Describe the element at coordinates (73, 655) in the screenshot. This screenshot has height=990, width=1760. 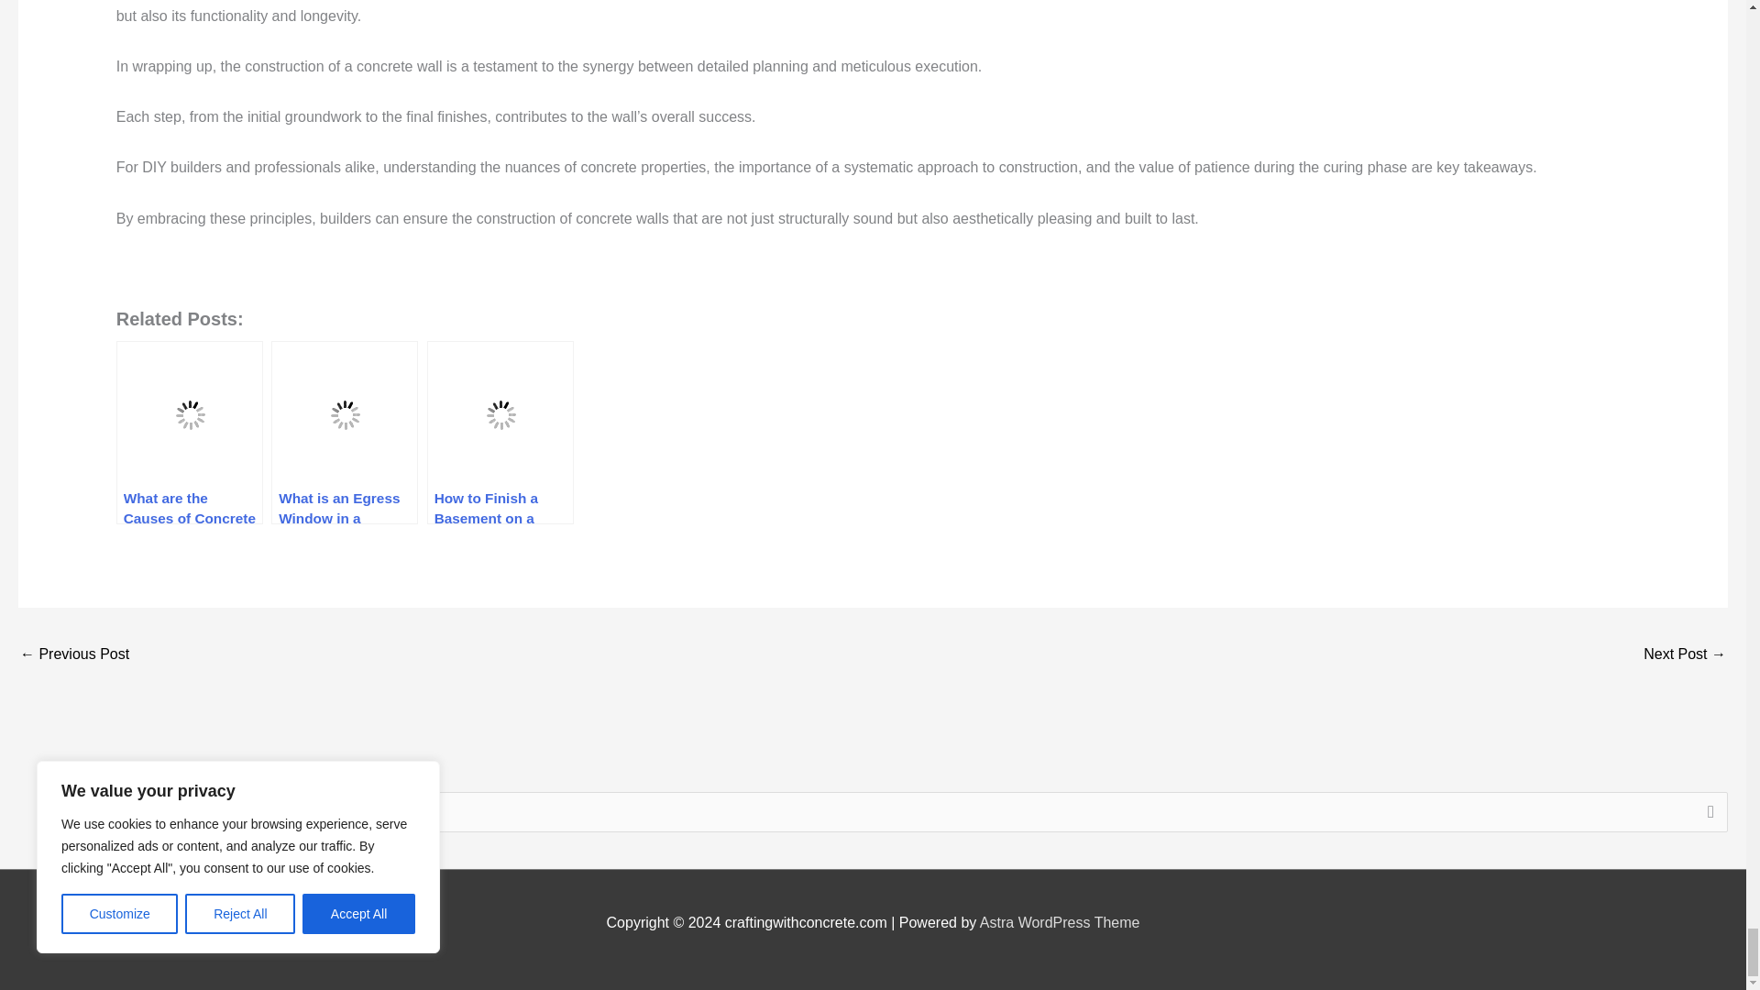
I see `Working with Plaster and Stucco: A Guide for Home Crafters` at that location.